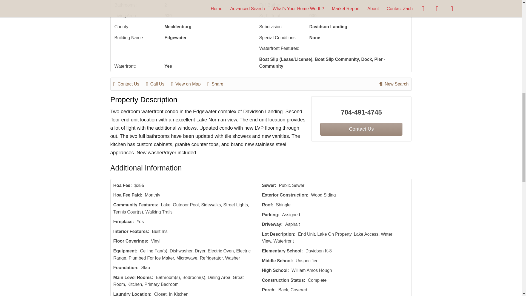 This screenshot has height=296, width=526. I want to click on 704-491-4745, so click(362, 112).